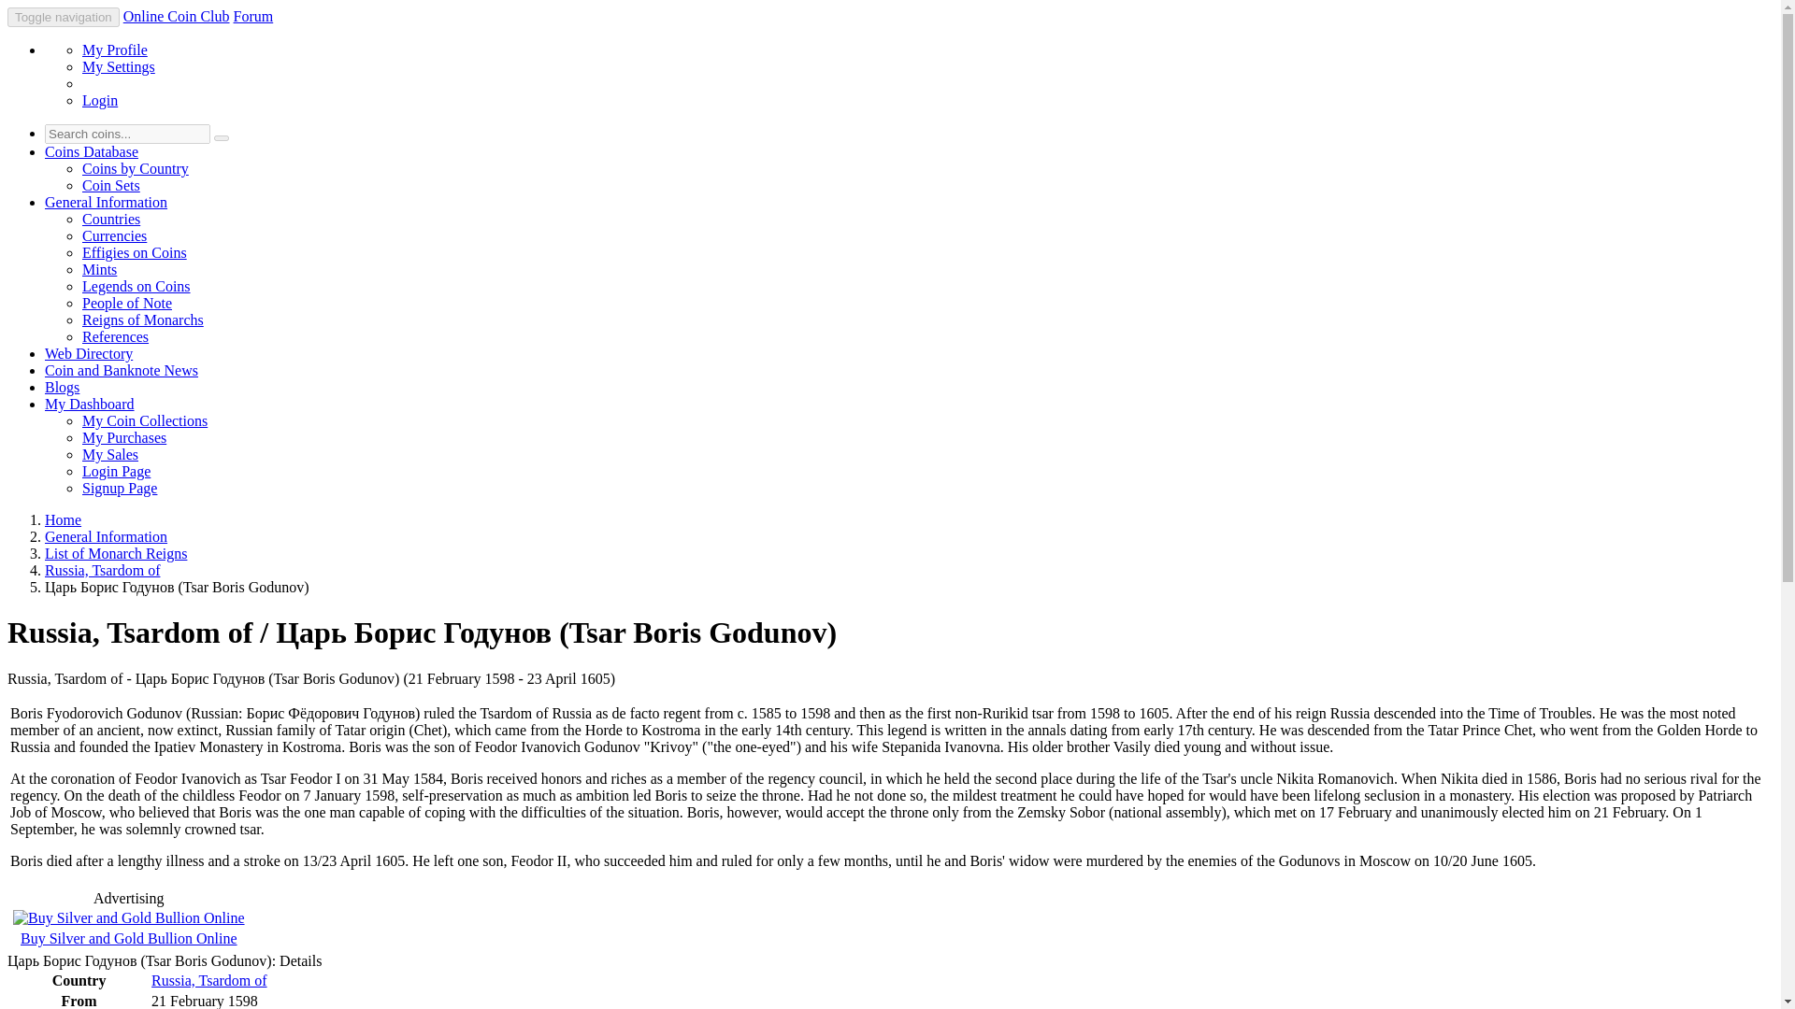  What do you see at coordinates (176, 15) in the screenshot?
I see `Online Coin Club` at bounding box center [176, 15].